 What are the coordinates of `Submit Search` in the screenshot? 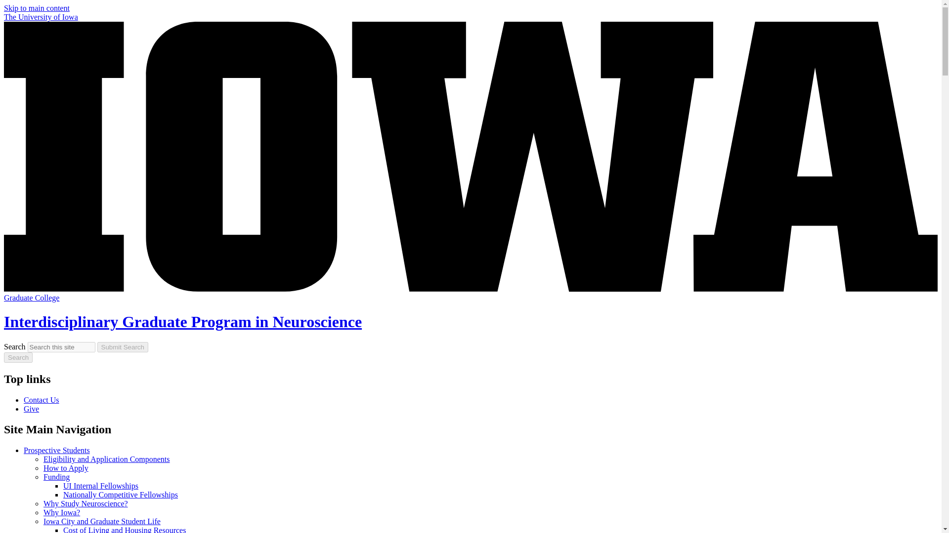 It's located at (123, 347).